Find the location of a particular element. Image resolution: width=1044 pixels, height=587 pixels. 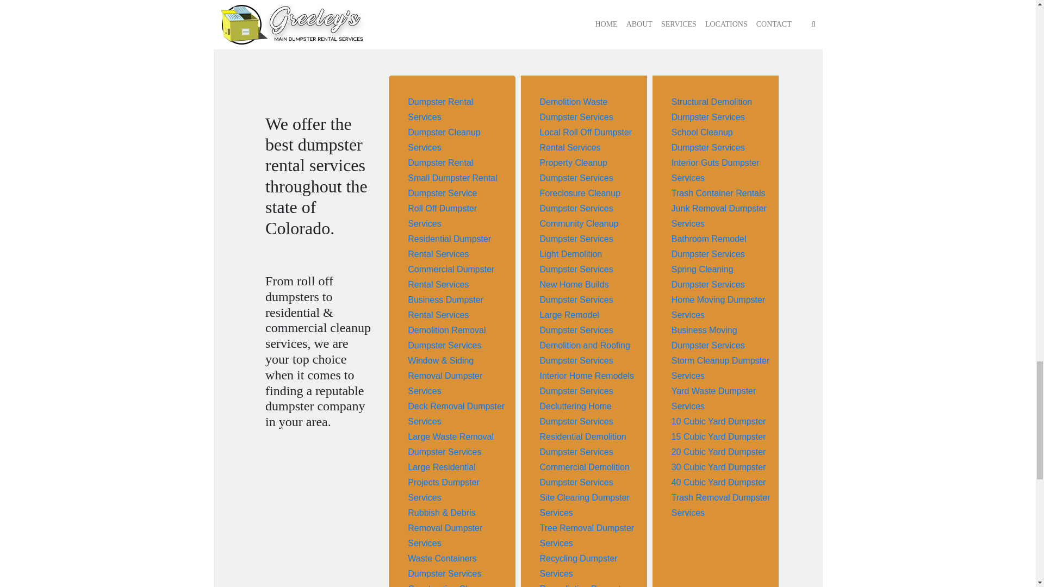

New Home Builds Dumpster Services is located at coordinates (576, 292).